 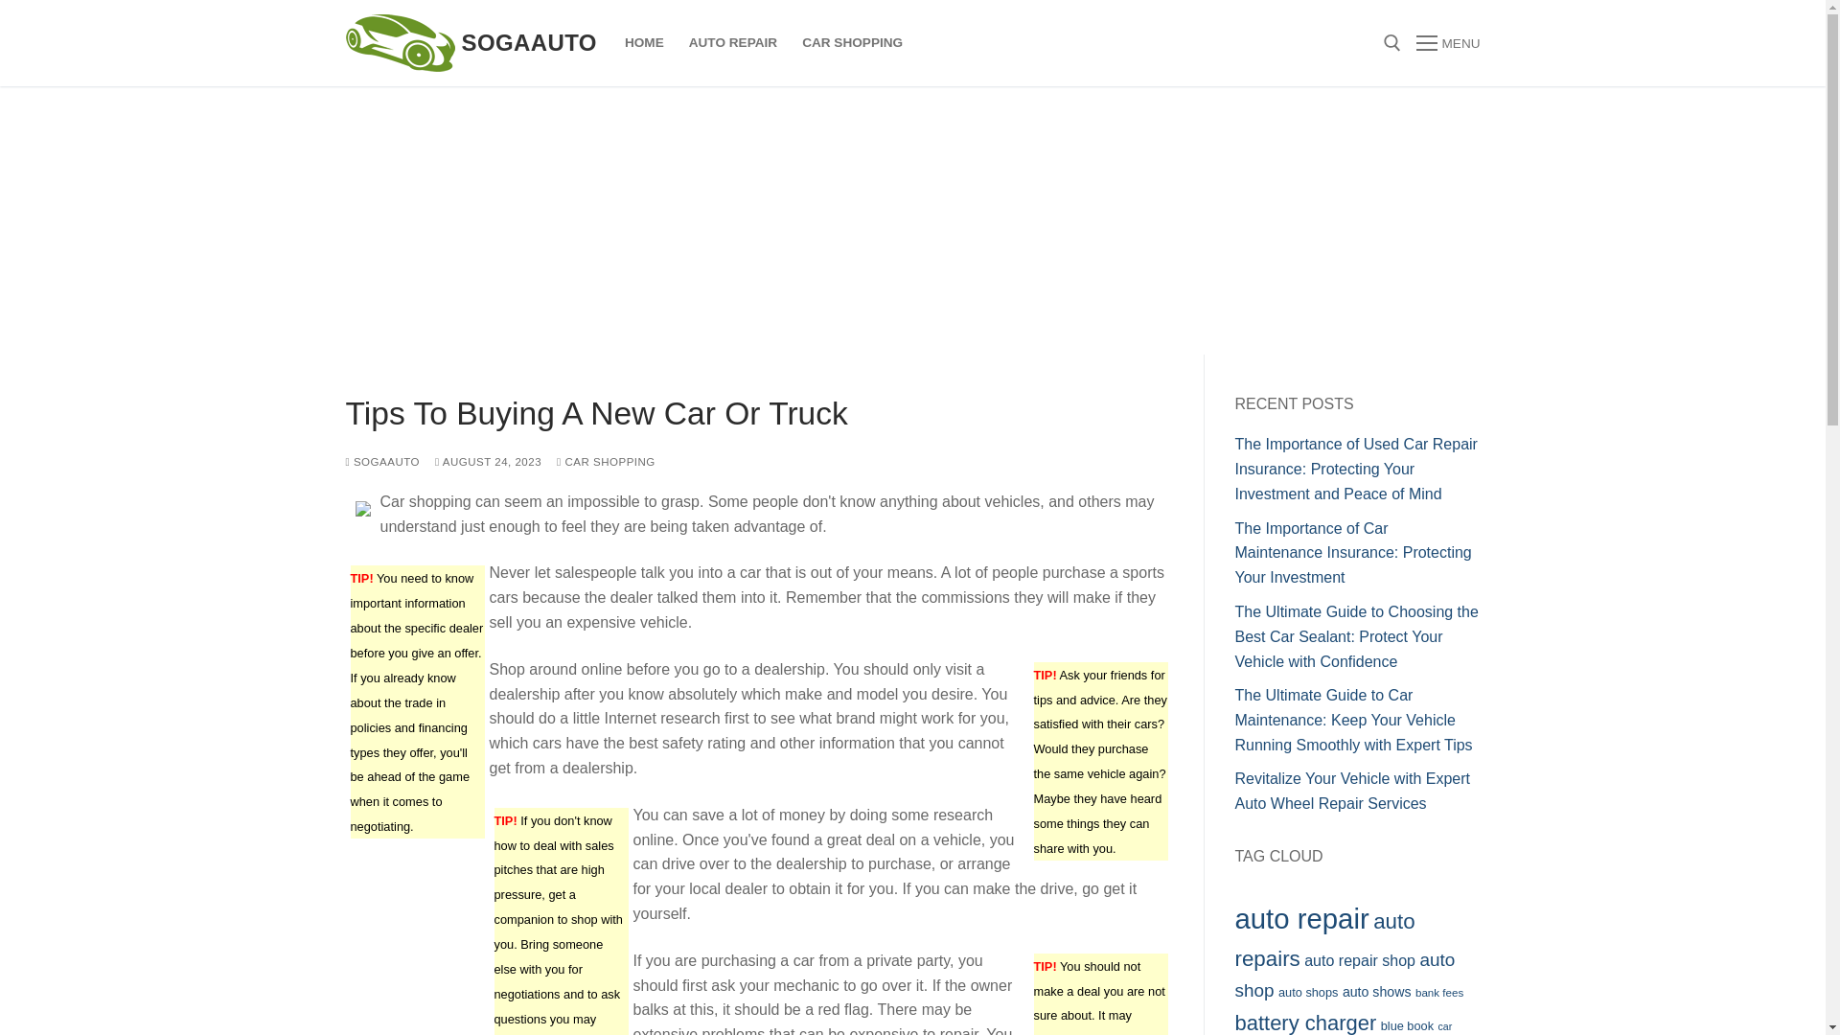 What do you see at coordinates (732, 42) in the screenshot?
I see `AUTO REPAIR` at bounding box center [732, 42].